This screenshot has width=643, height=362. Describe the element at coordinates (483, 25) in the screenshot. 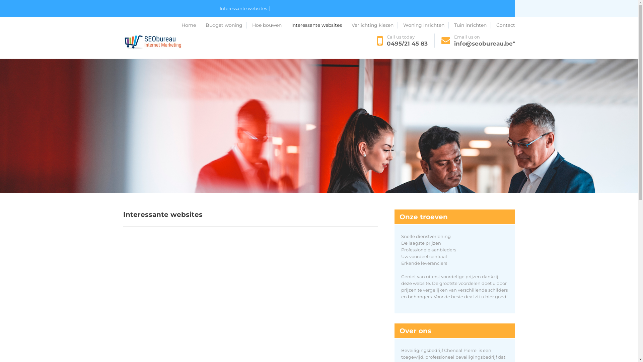

I see `Tuin inrichten` at that location.